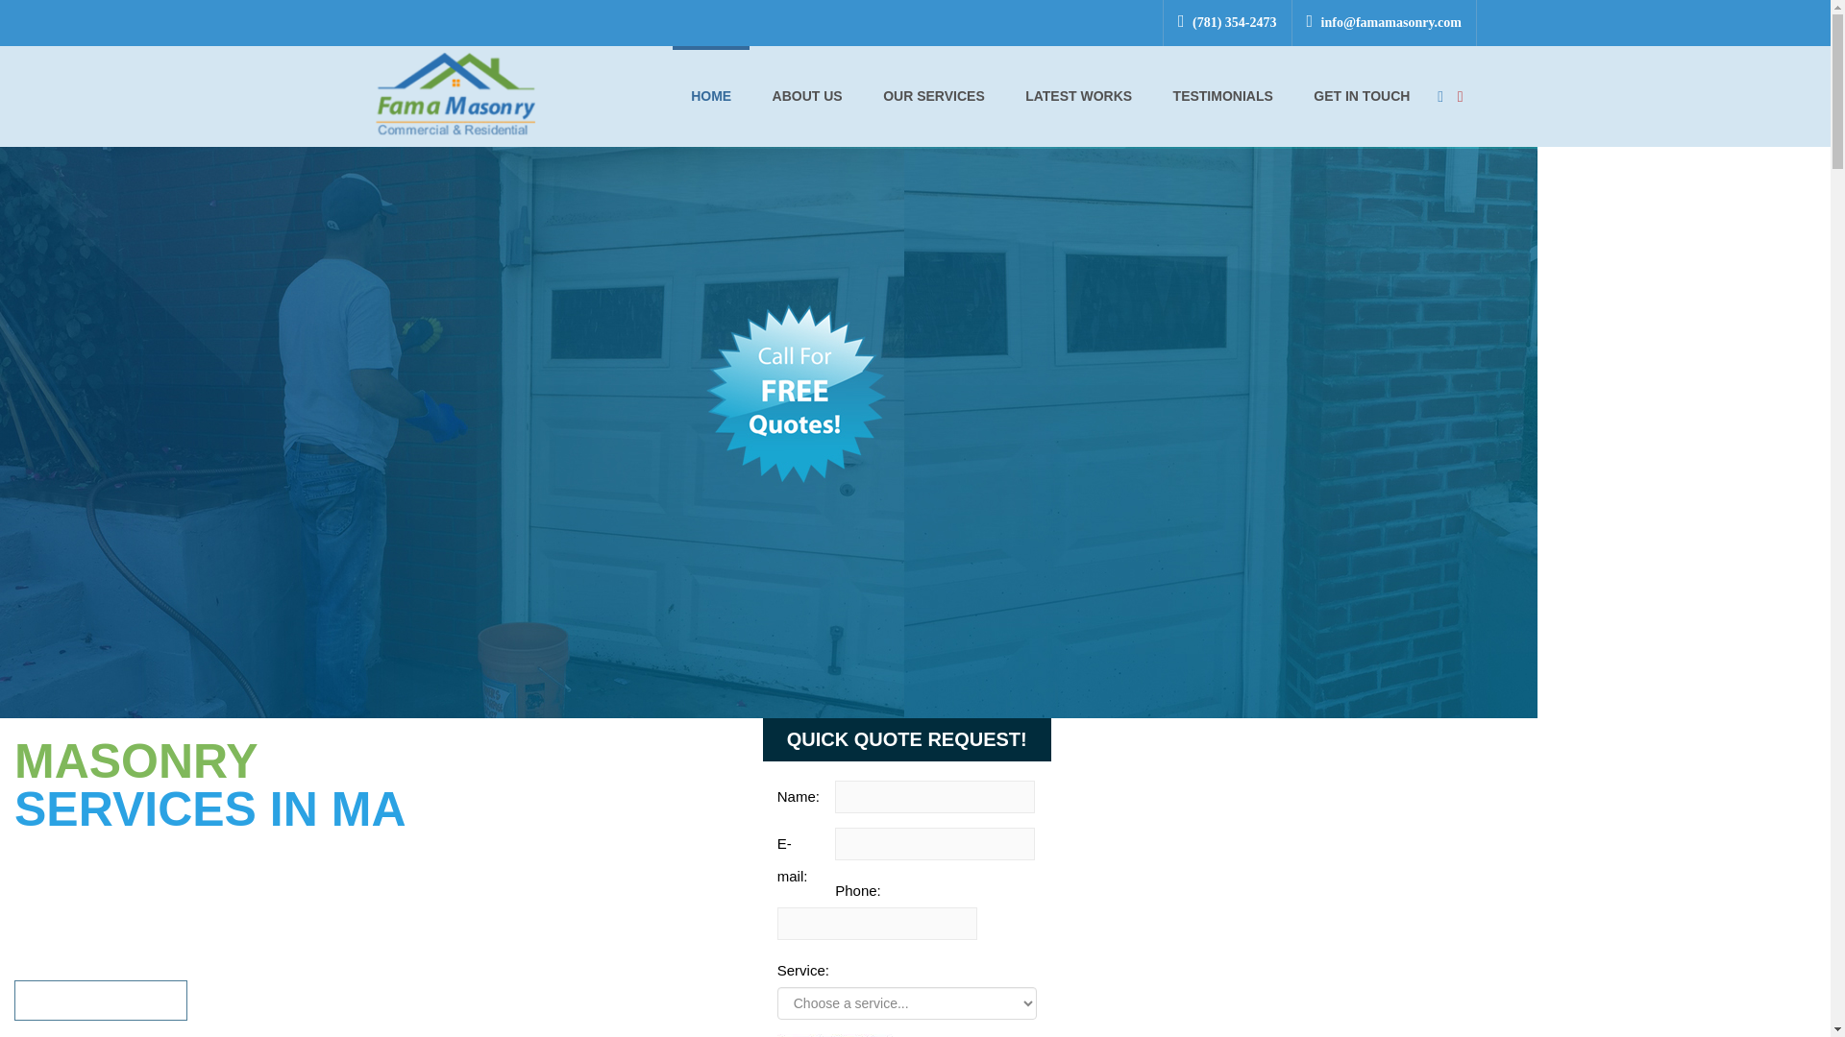 The image size is (1845, 1037). I want to click on ABOUT US, so click(807, 96).